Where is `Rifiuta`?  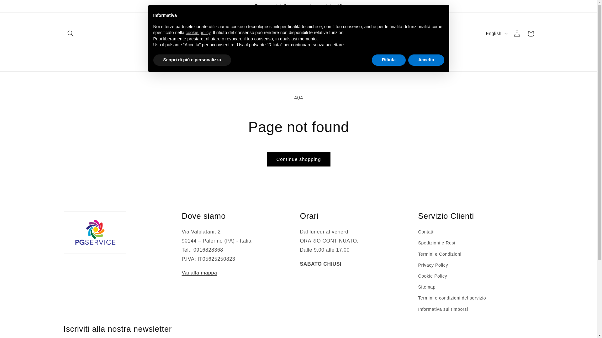 Rifiuta is located at coordinates (389, 60).